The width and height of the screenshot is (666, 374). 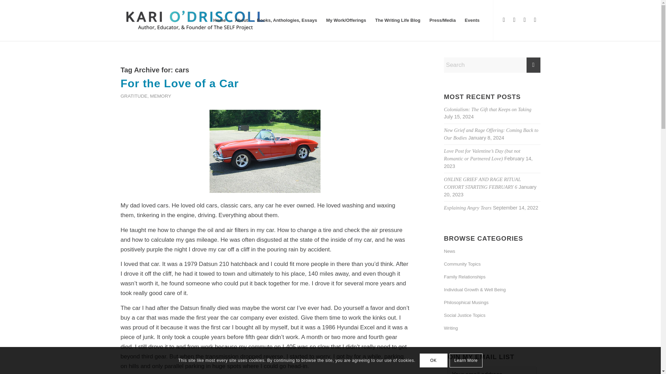 What do you see at coordinates (492, 328) in the screenshot?
I see `Writing` at bounding box center [492, 328].